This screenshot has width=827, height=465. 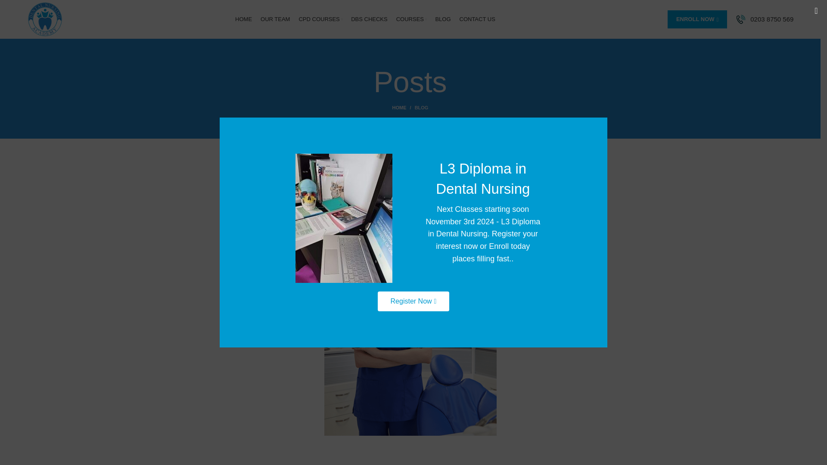 What do you see at coordinates (771, 19) in the screenshot?
I see `0203 8750 569` at bounding box center [771, 19].